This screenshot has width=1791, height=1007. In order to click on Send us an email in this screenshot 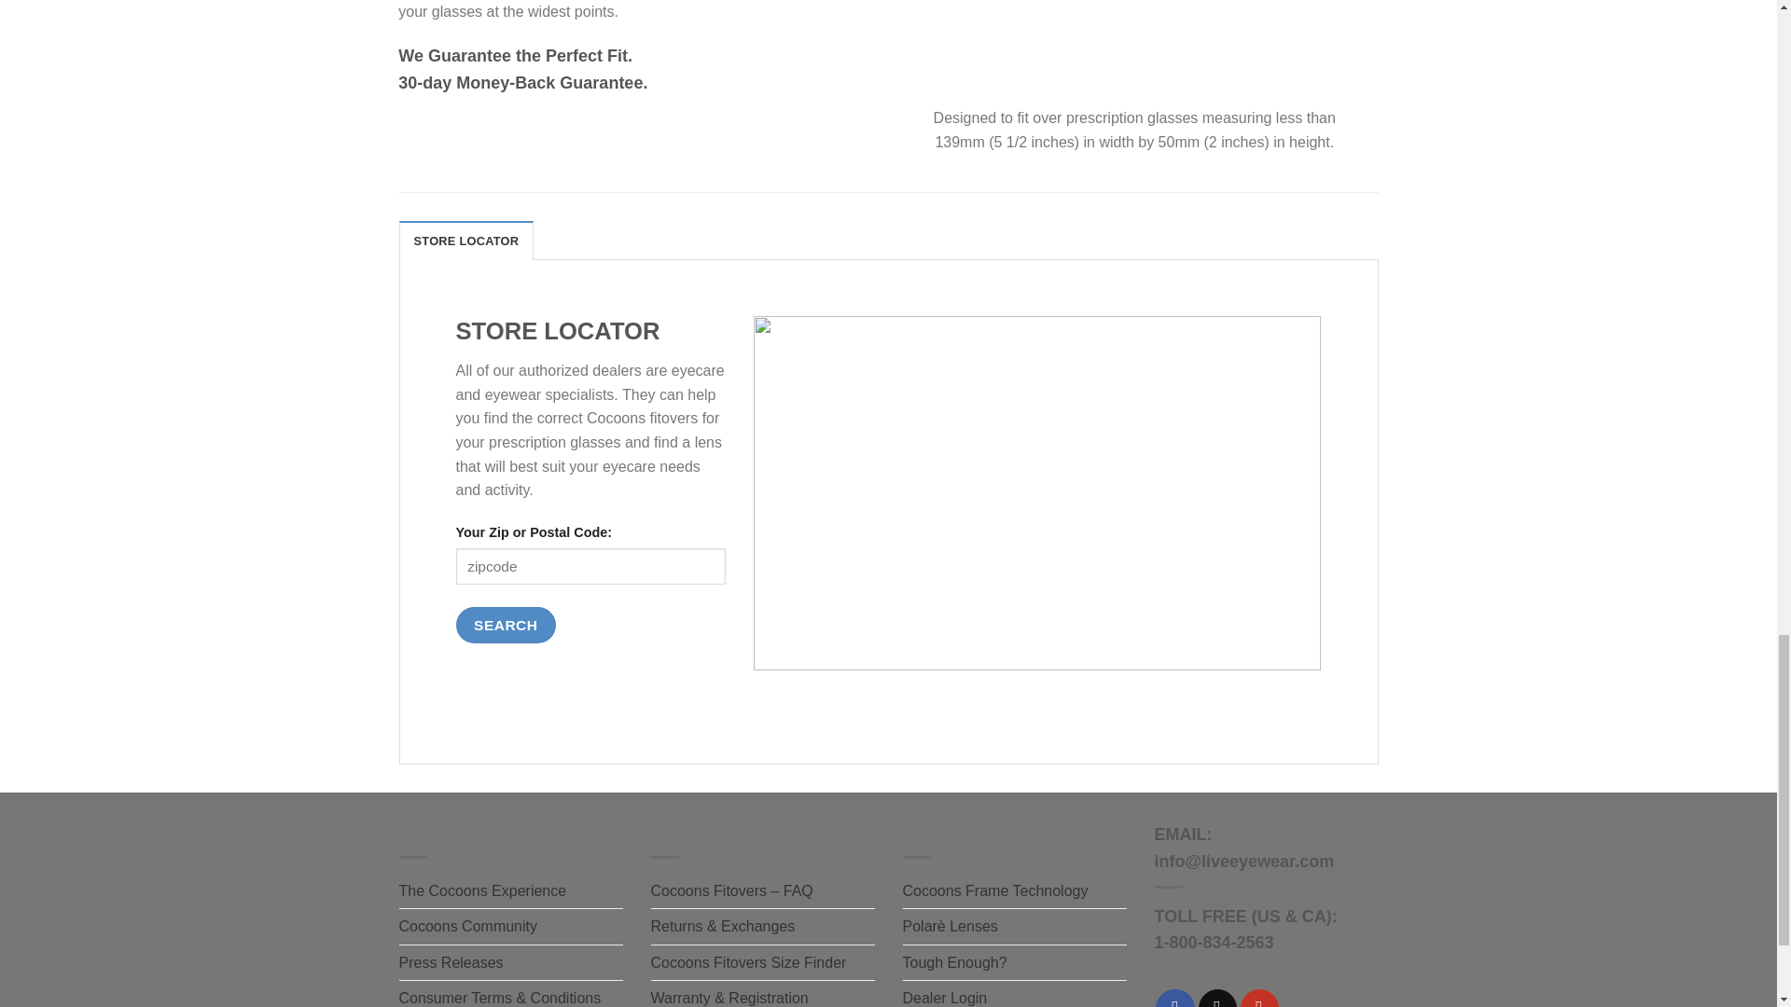, I will do `click(1217, 998)`.